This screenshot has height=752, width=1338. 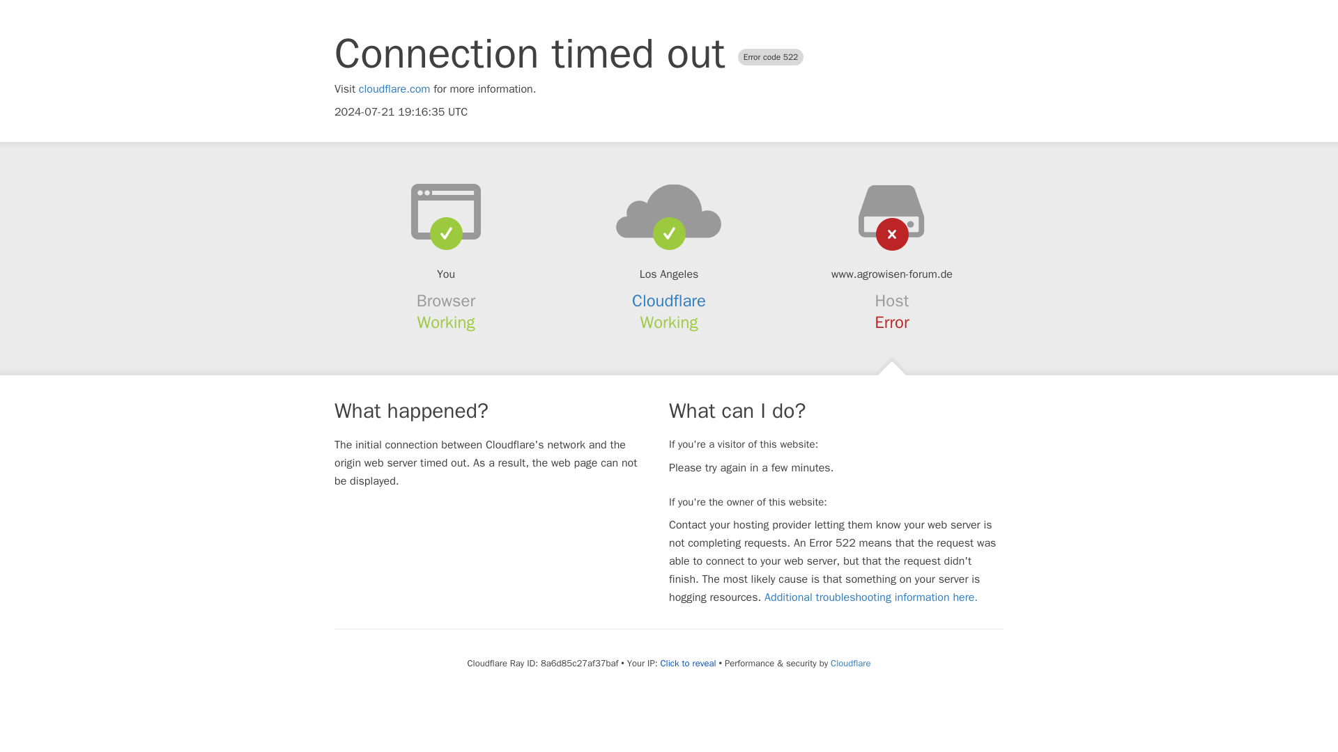 I want to click on Click to reveal, so click(x=689, y=663).